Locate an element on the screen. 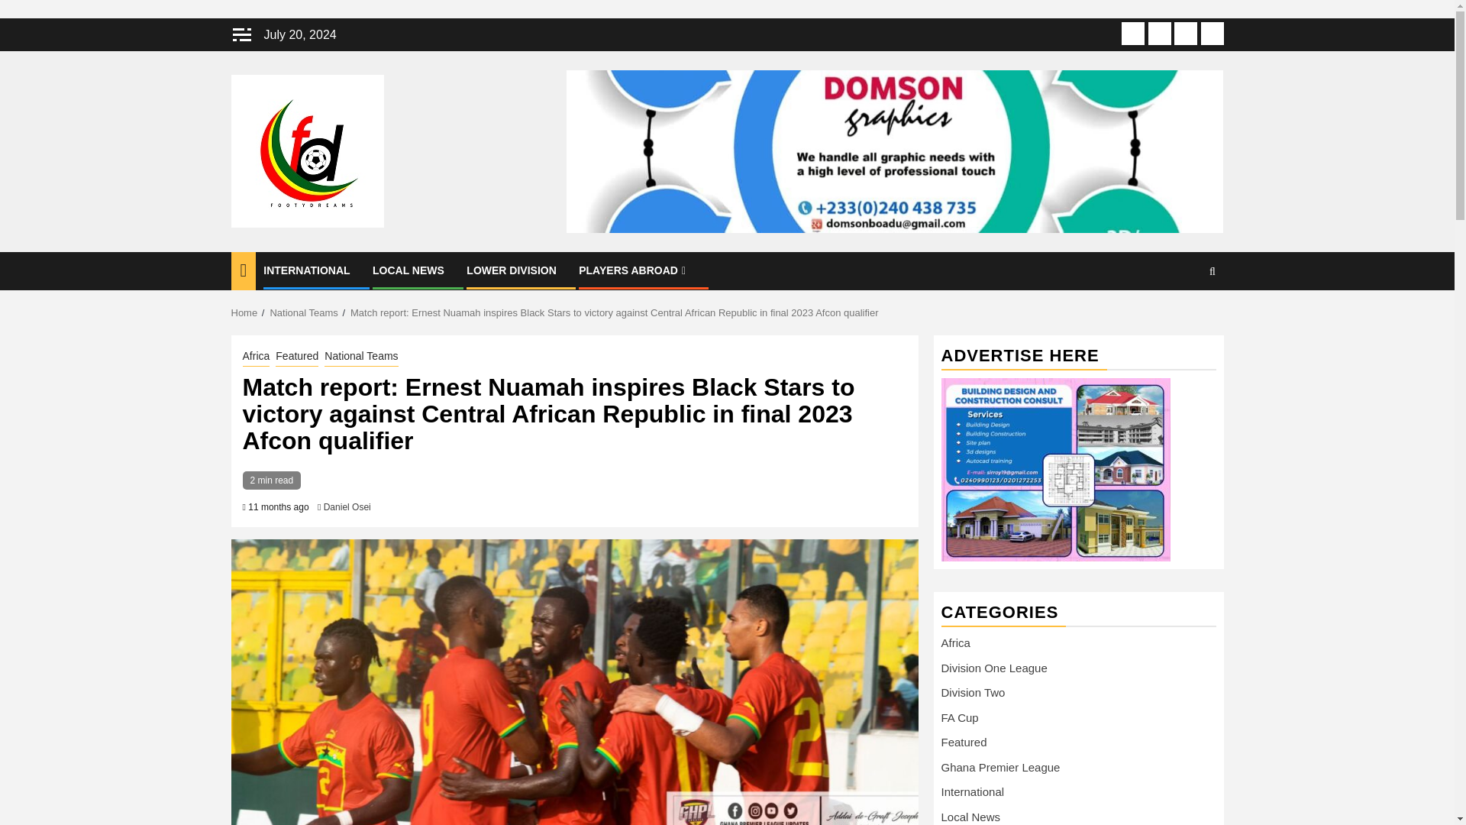 The height and width of the screenshot is (825, 1466). National Teams is located at coordinates (303, 312).